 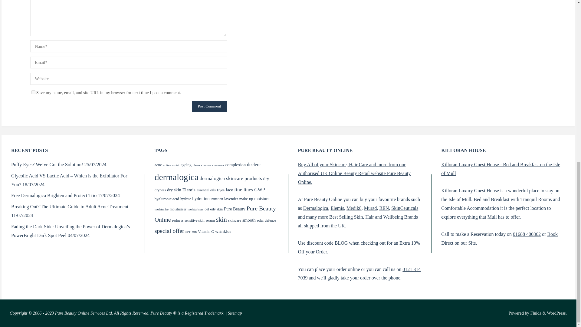 I want to click on yes, so click(x=33, y=92).